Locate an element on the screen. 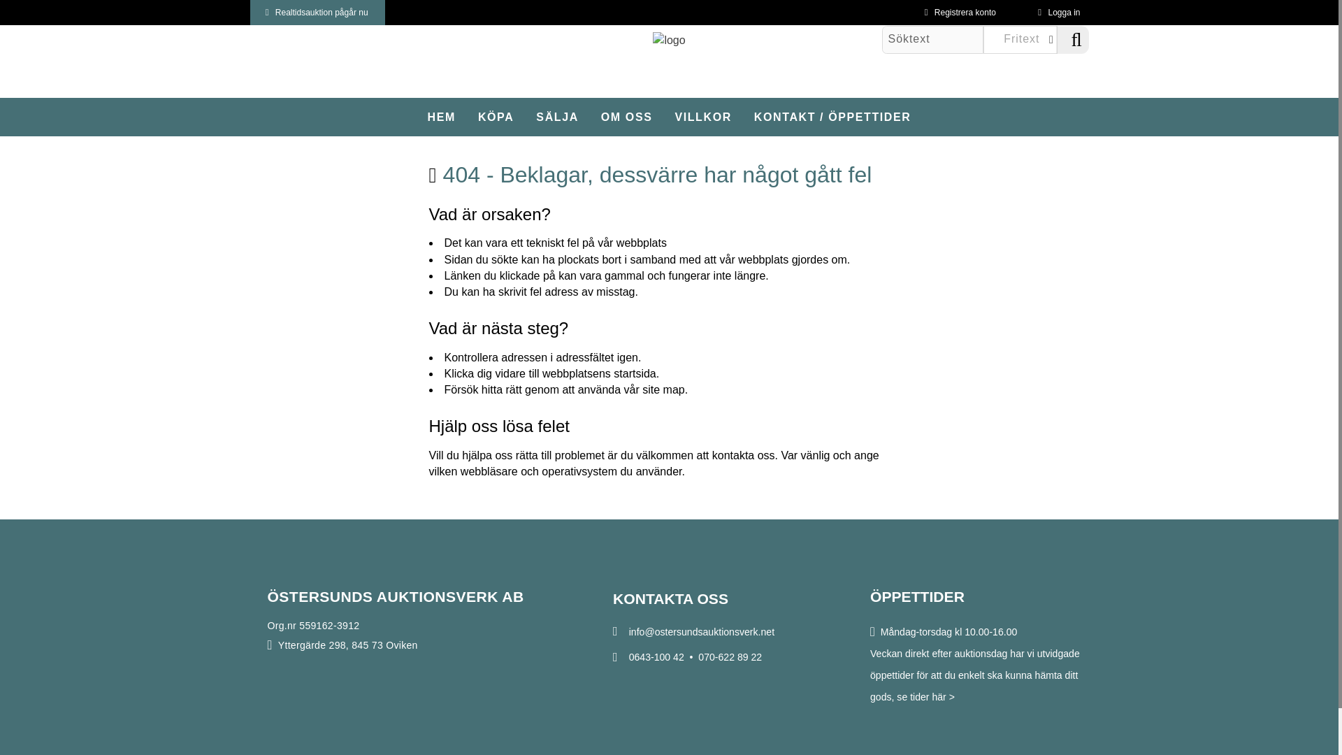  VILLKOR is located at coordinates (703, 117).